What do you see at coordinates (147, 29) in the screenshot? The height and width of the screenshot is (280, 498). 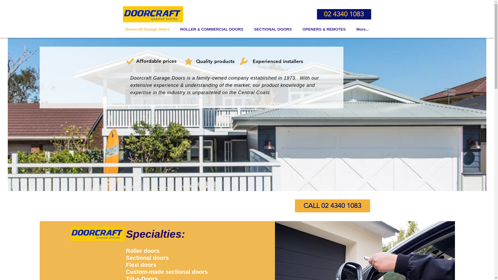 I see `Doorcraft Garage Doors` at bounding box center [147, 29].